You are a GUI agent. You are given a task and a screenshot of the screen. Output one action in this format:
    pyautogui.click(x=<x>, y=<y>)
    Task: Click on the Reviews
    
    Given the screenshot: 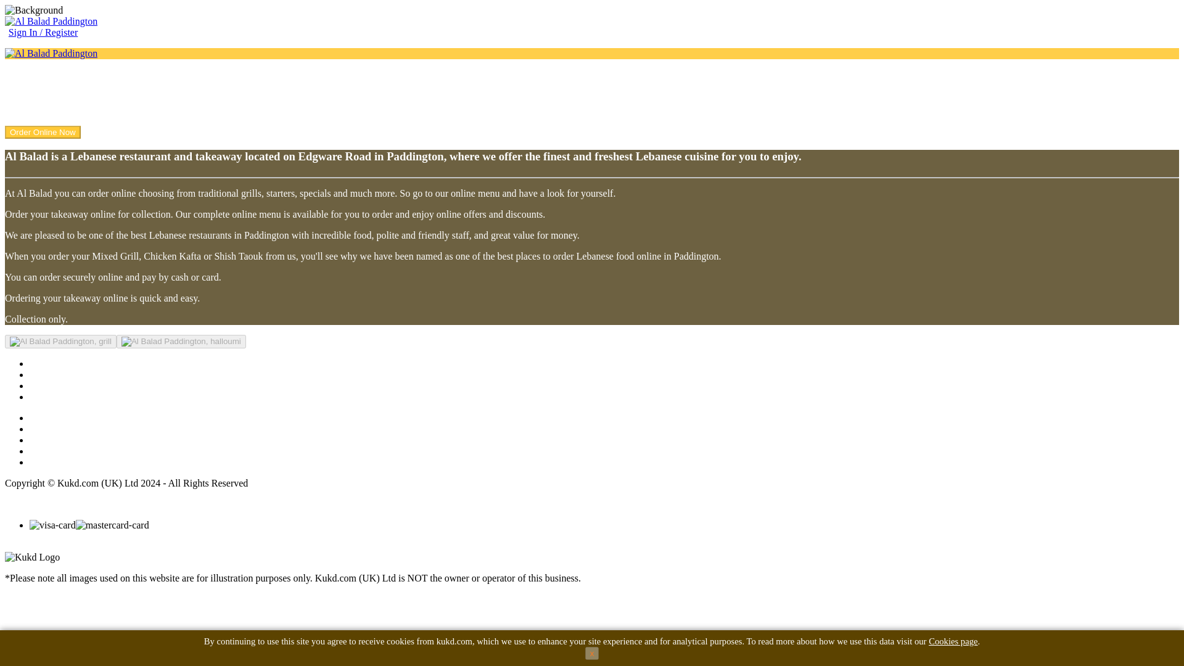 What is the action you would take?
    pyautogui.click(x=47, y=397)
    